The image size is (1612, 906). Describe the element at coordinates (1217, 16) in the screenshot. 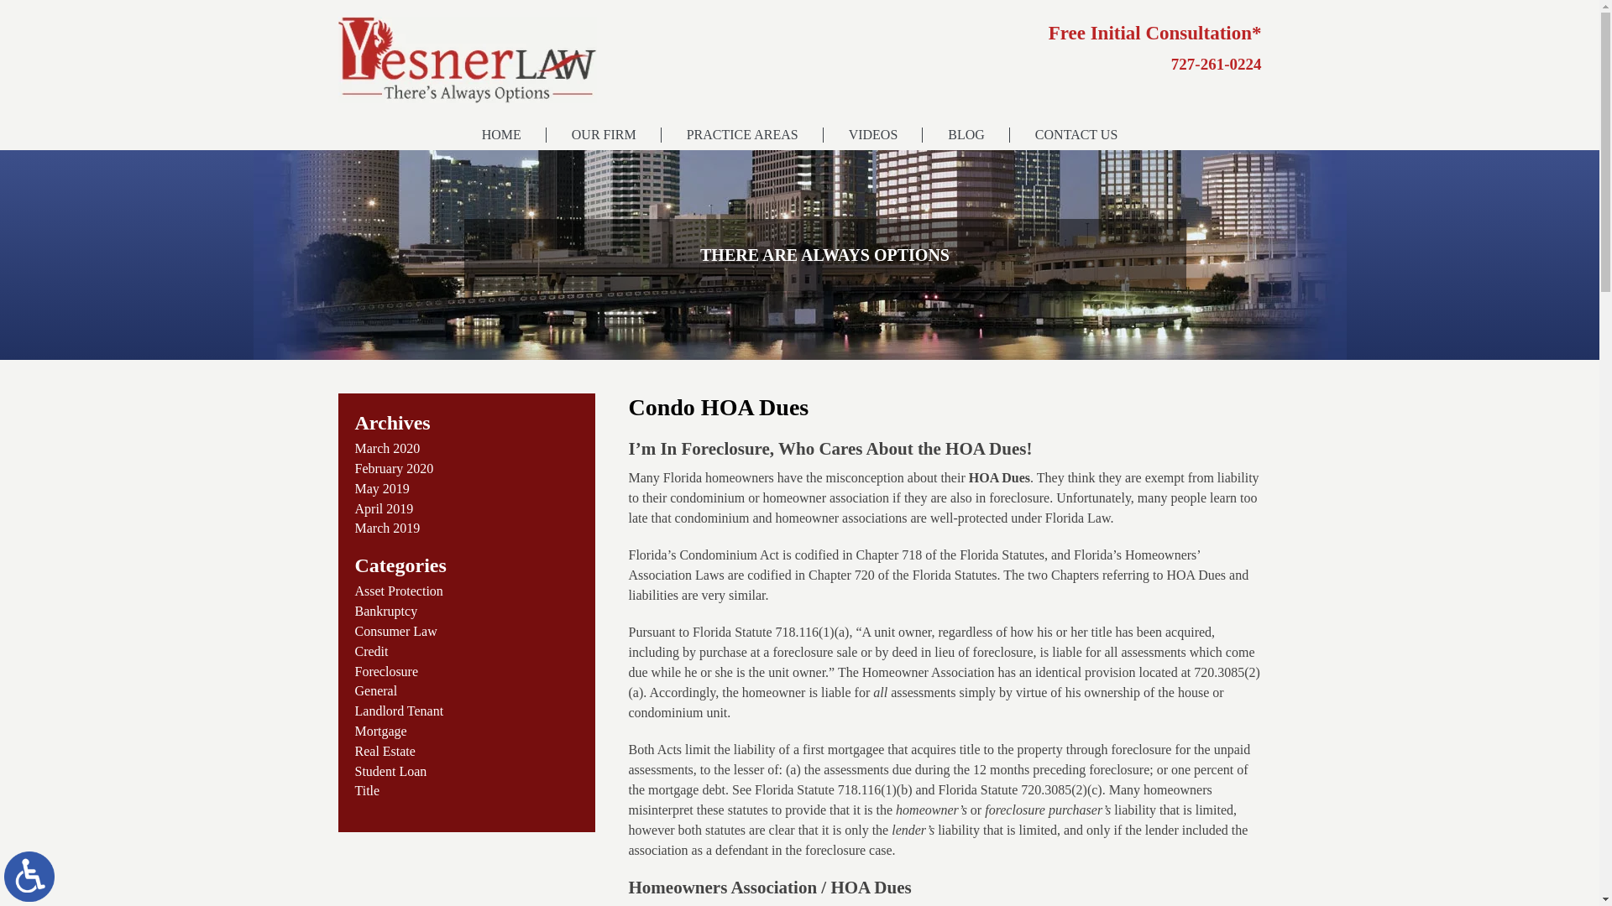

I see `727-261-0224` at that location.